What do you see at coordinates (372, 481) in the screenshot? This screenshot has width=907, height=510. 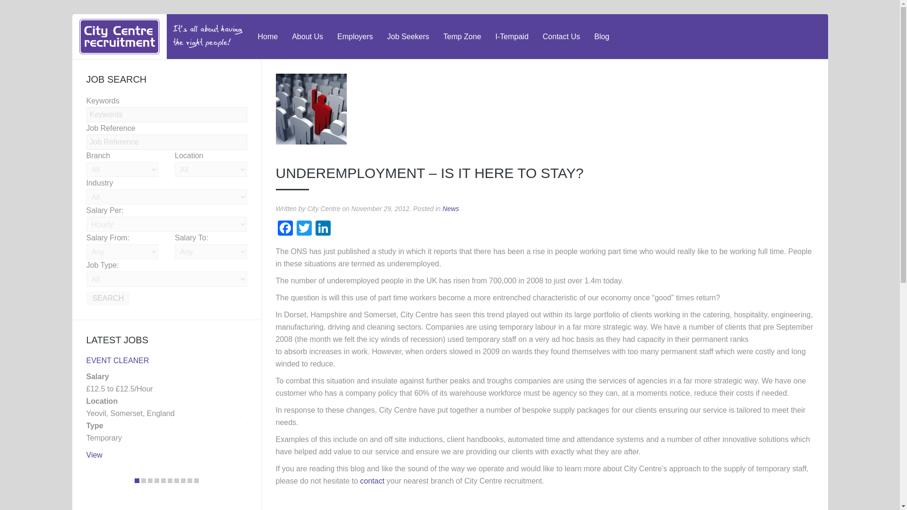 I see `Contact us` at bounding box center [372, 481].